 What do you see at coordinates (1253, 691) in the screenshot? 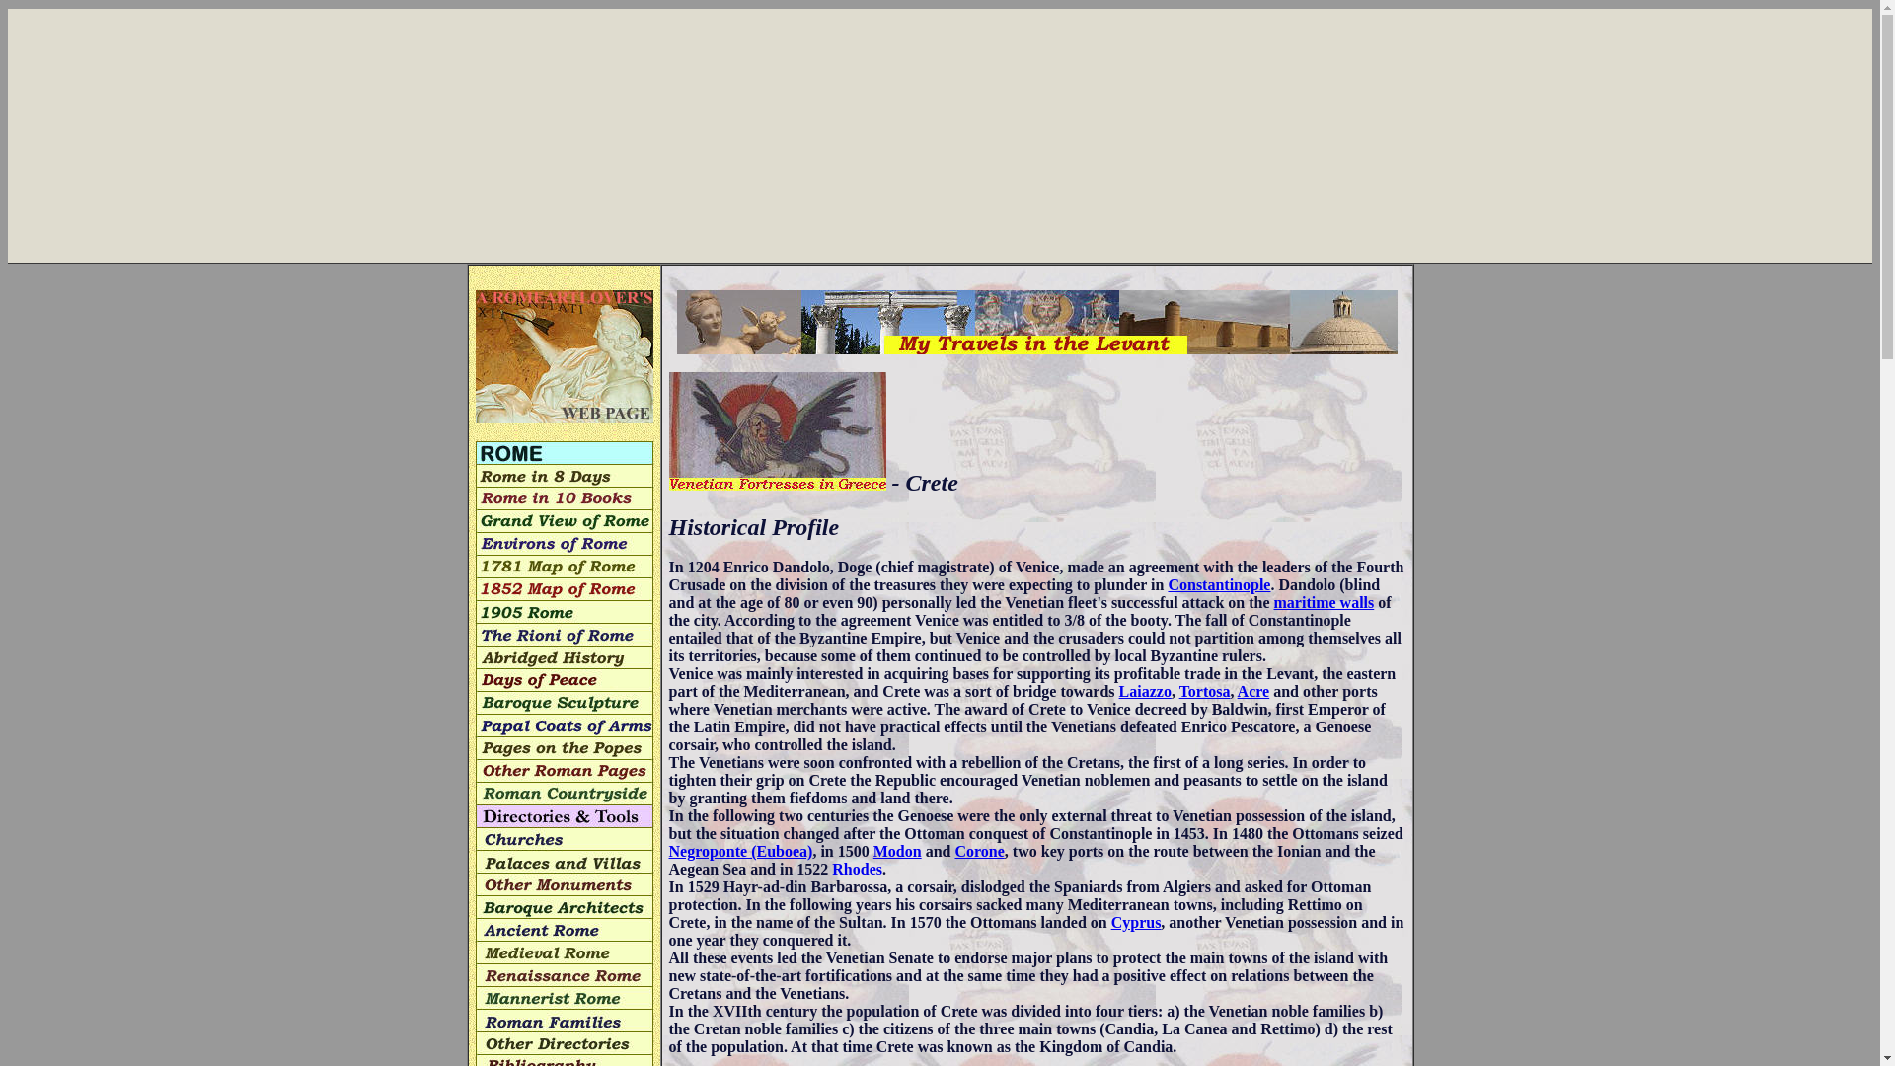
I see `Acre` at bounding box center [1253, 691].